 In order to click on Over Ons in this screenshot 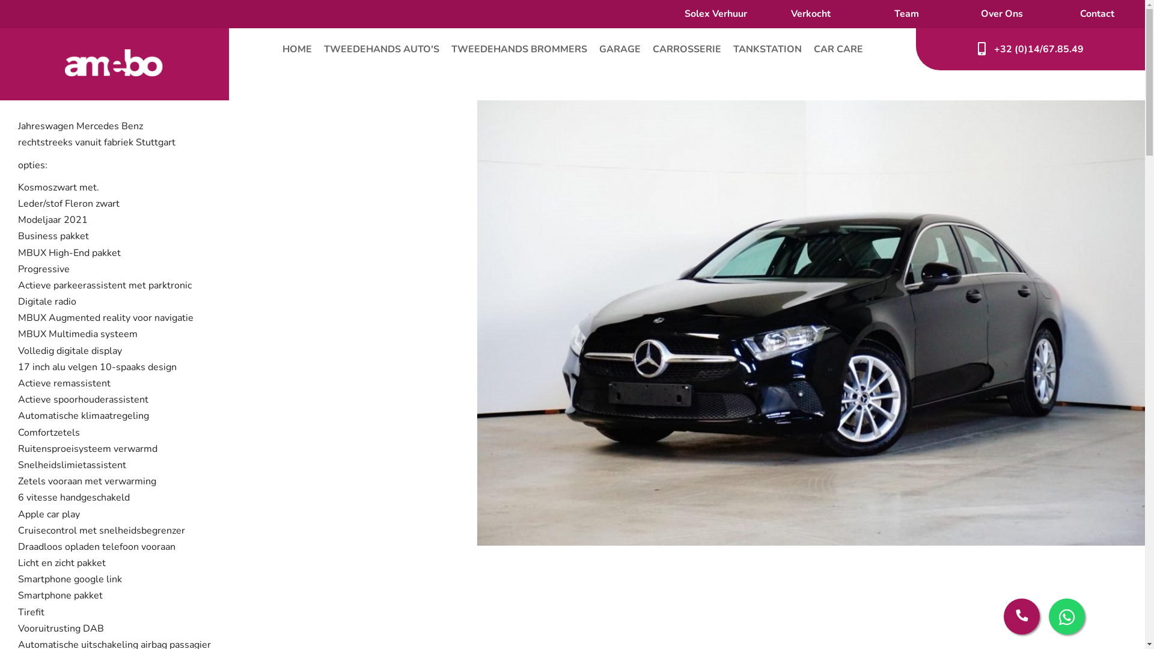, I will do `click(1002, 14)`.